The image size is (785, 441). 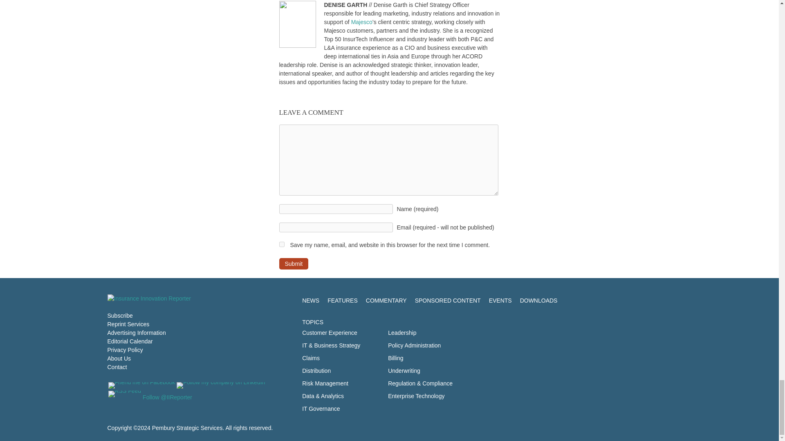 What do you see at coordinates (221, 385) in the screenshot?
I see `Follow my company on LinkedIn` at bounding box center [221, 385].